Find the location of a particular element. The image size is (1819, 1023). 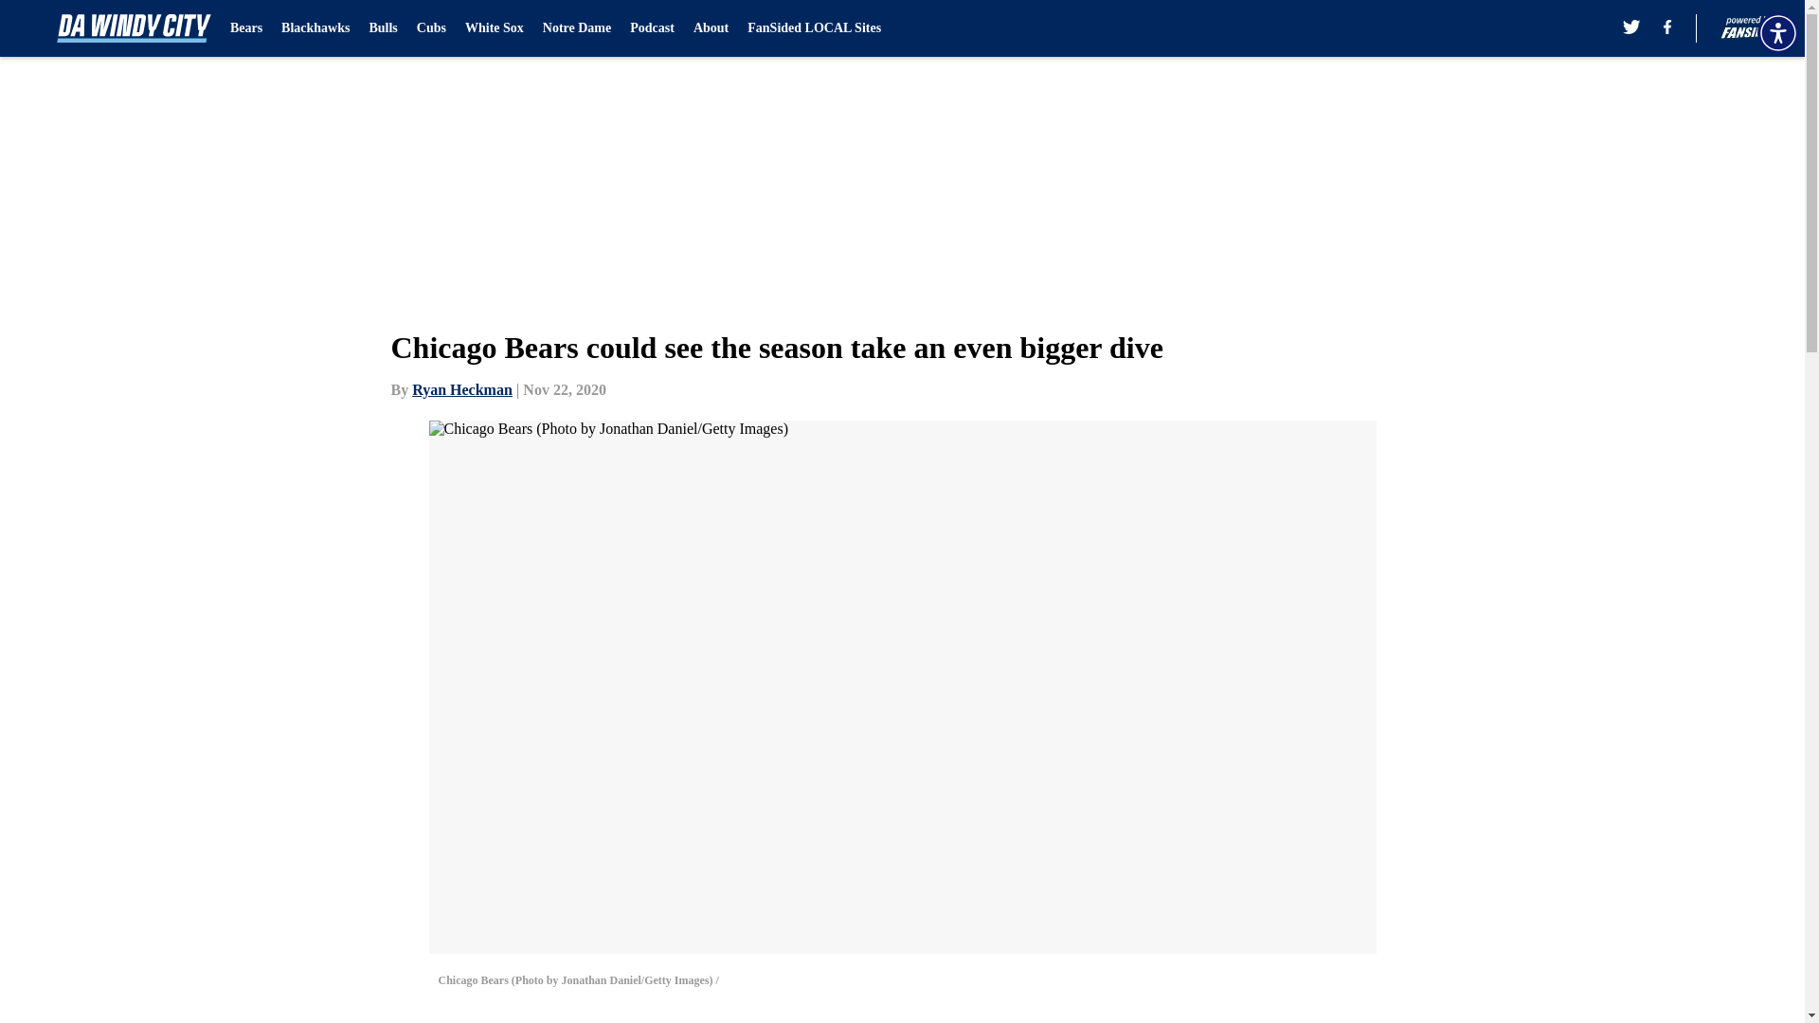

About is located at coordinates (711, 28).